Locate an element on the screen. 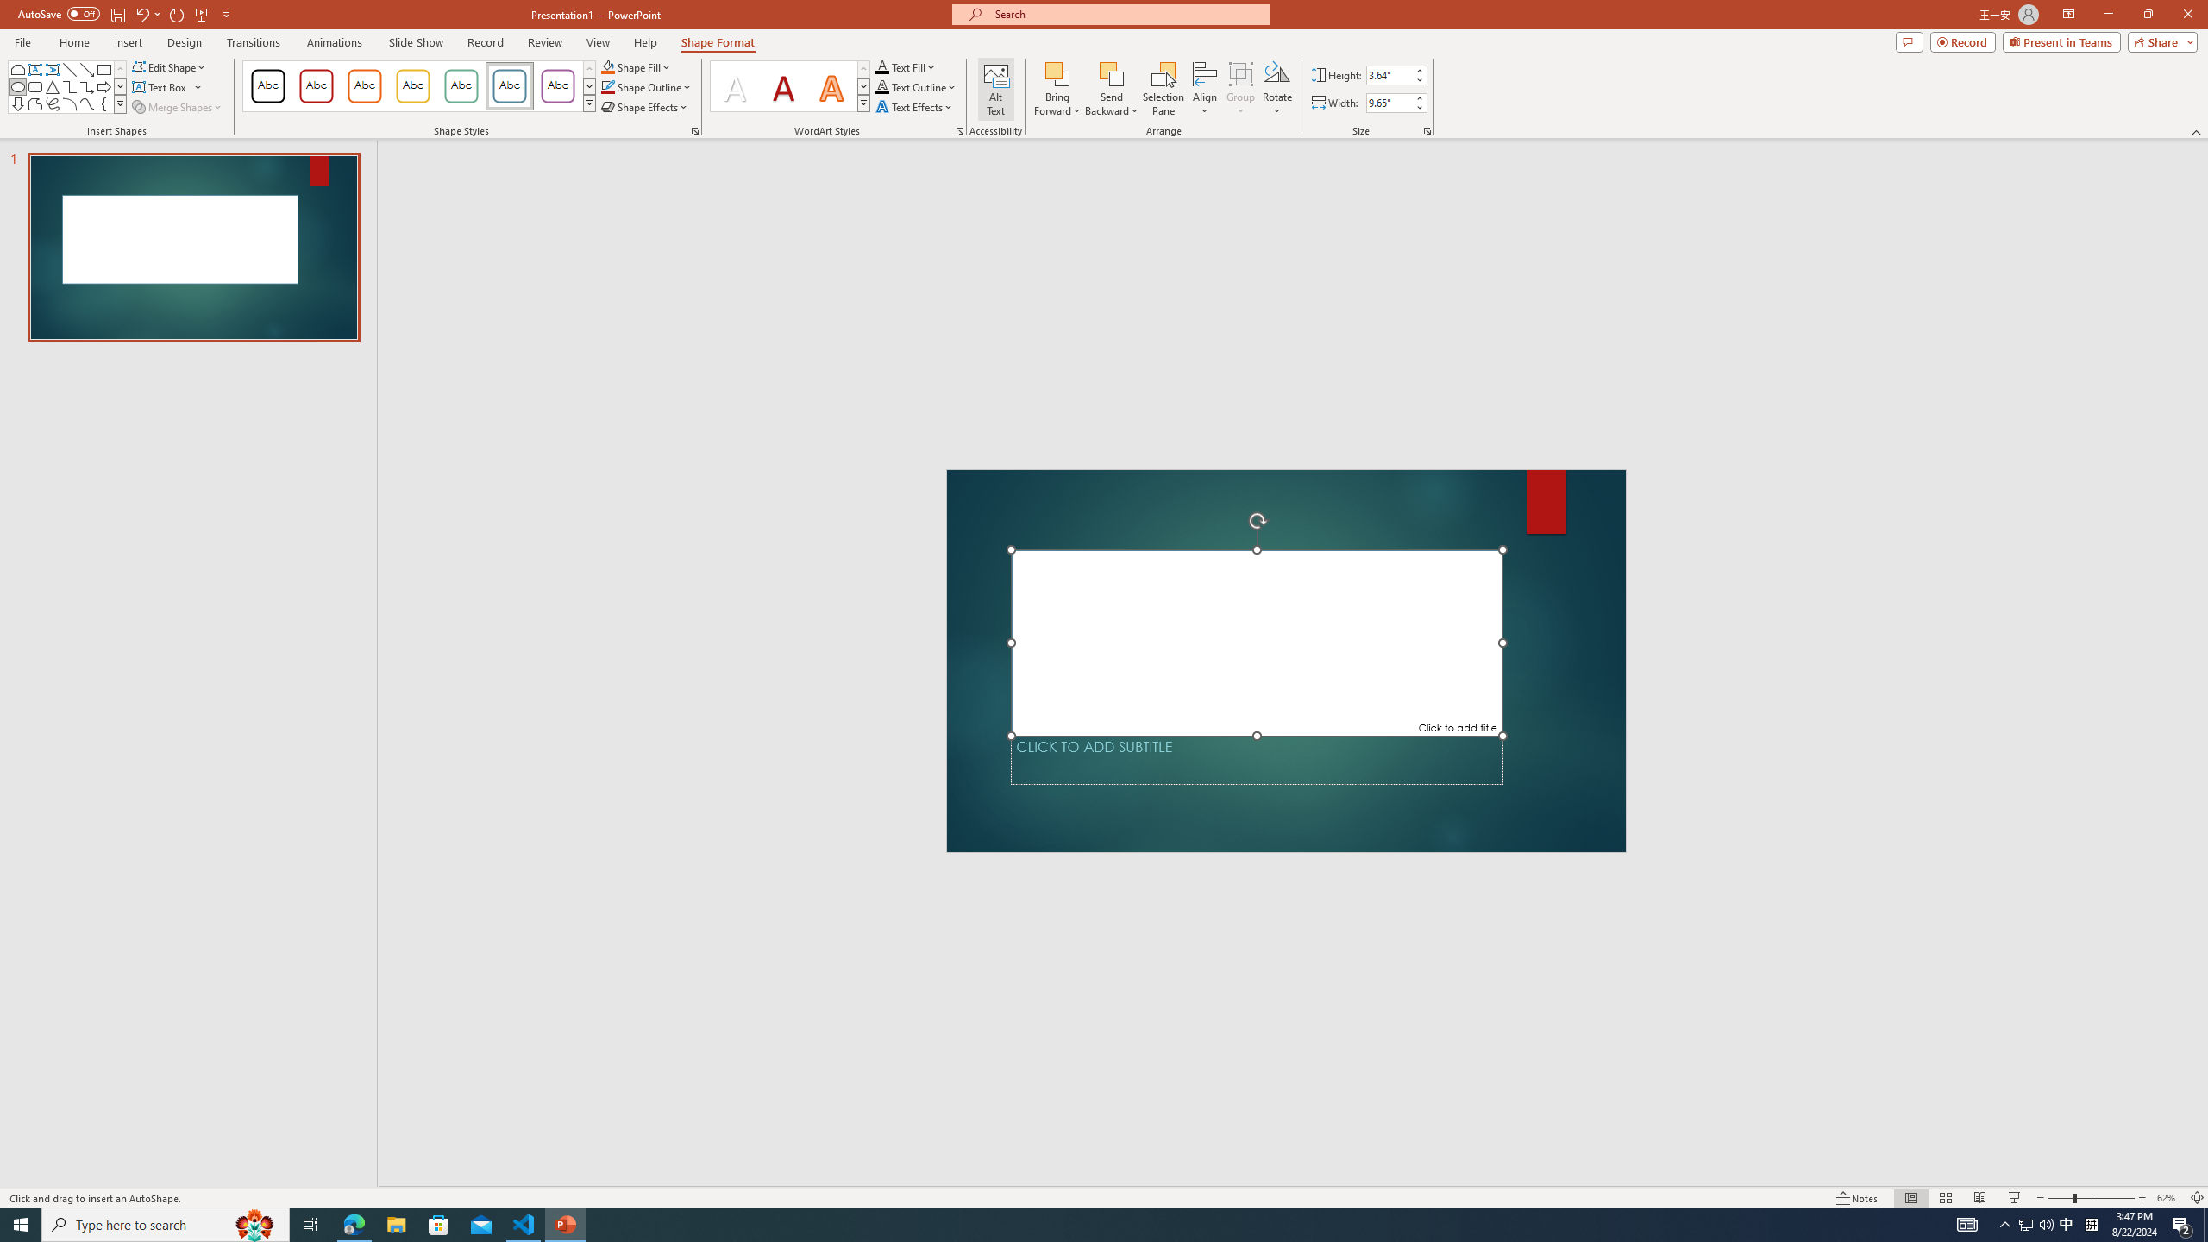  Size and Position... is located at coordinates (1427, 131).